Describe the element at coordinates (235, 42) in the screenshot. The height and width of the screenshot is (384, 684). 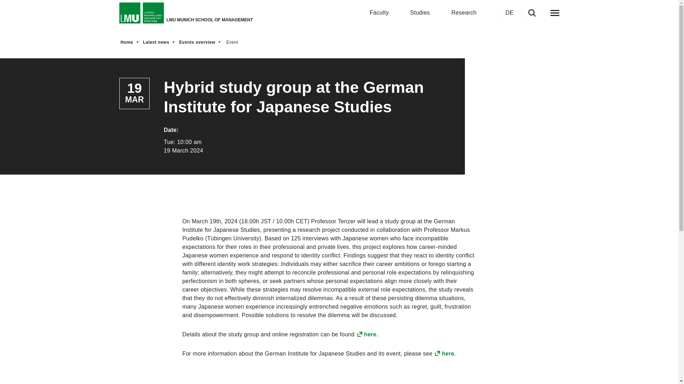
I see `You are here:Event` at that location.